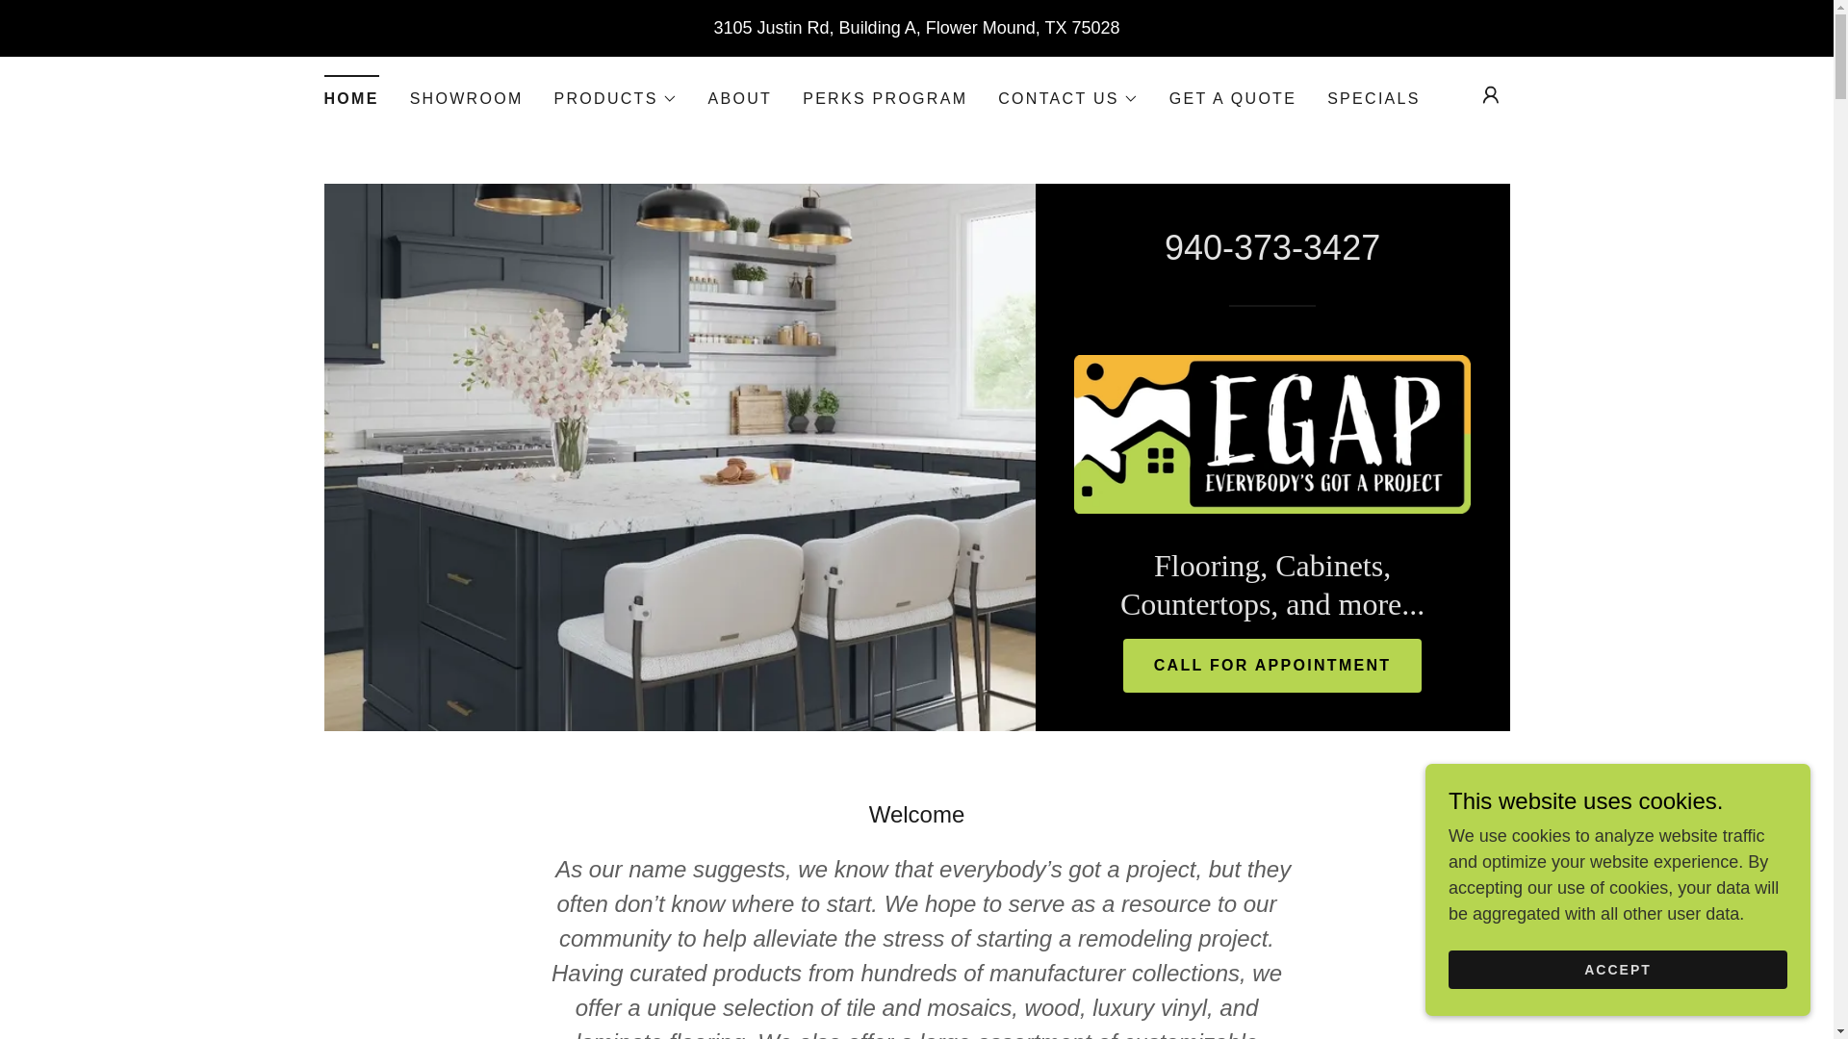 The image size is (1848, 1039). What do you see at coordinates (466, 98) in the screenshot?
I see `SHOWROOM` at bounding box center [466, 98].